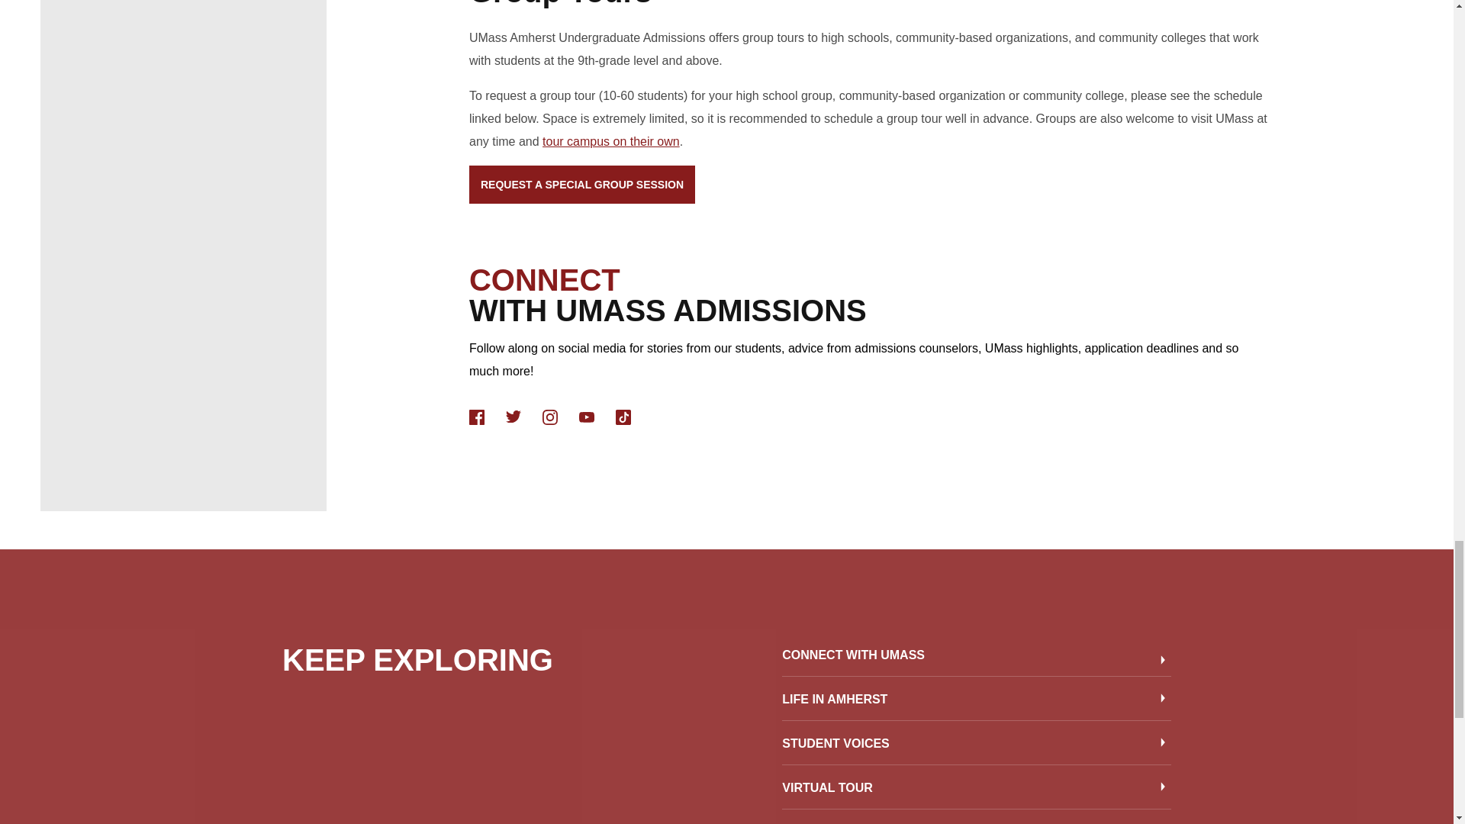 The width and height of the screenshot is (1465, 824). I want to click on TikTok, so click(623, 417).